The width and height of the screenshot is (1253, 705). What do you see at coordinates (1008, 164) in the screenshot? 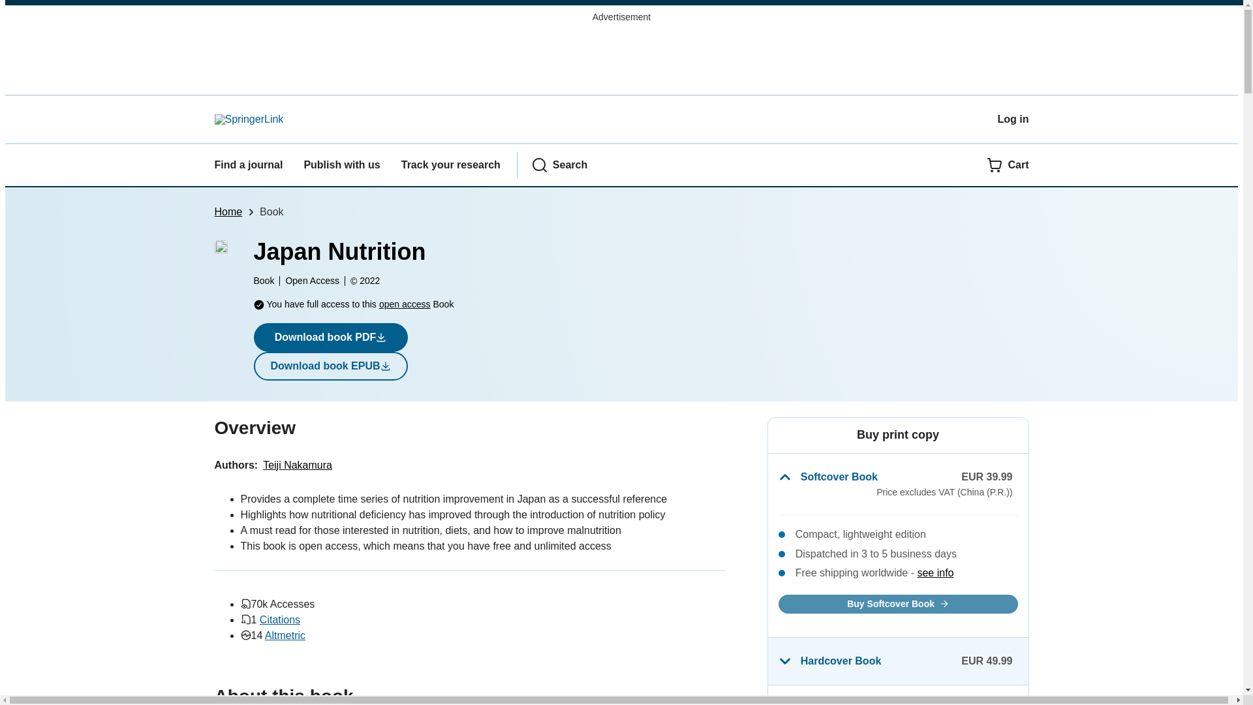
I see `Cart` at bounding box center [1008, 164].